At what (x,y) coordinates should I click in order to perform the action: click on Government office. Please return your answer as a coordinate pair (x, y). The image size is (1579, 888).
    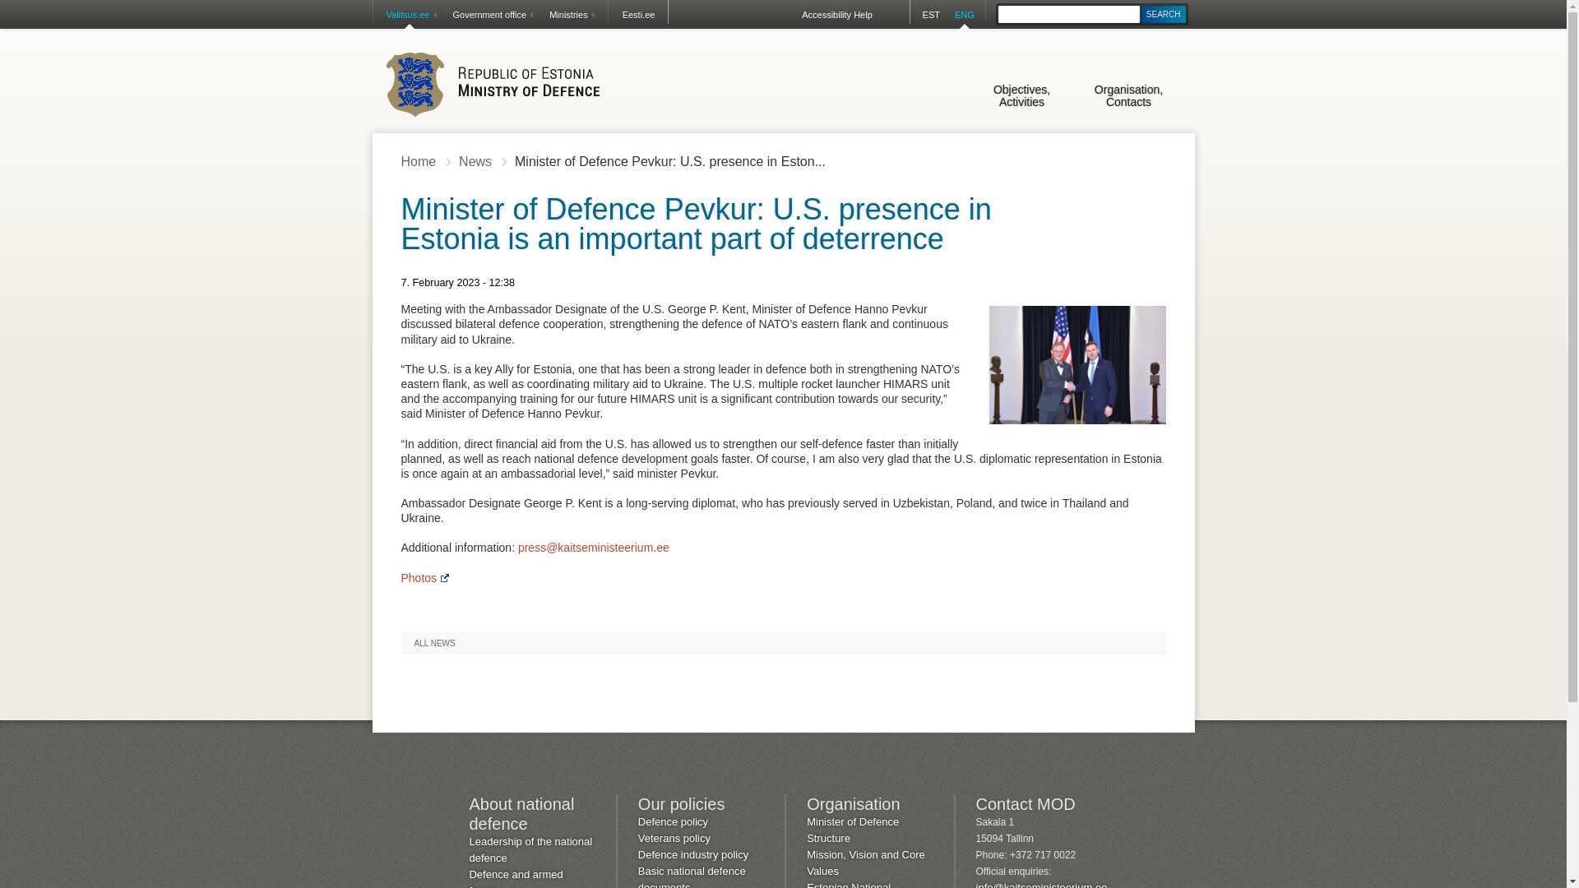
    Looking at the image, I should click on (490, 15).